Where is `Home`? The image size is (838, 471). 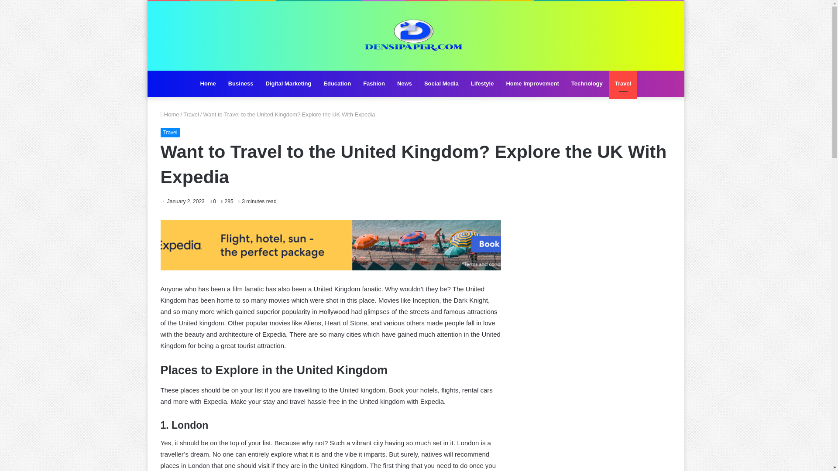 Home is located at coordinates (208, 84).